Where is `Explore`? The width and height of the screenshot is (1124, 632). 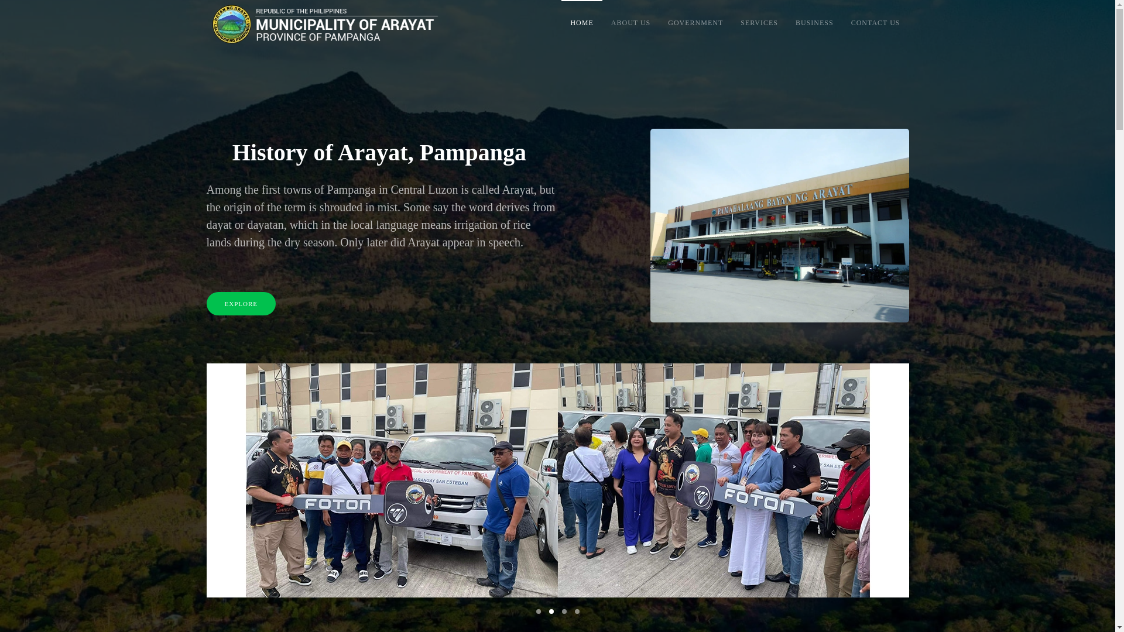 Explore is located at coordinates (240, 303).